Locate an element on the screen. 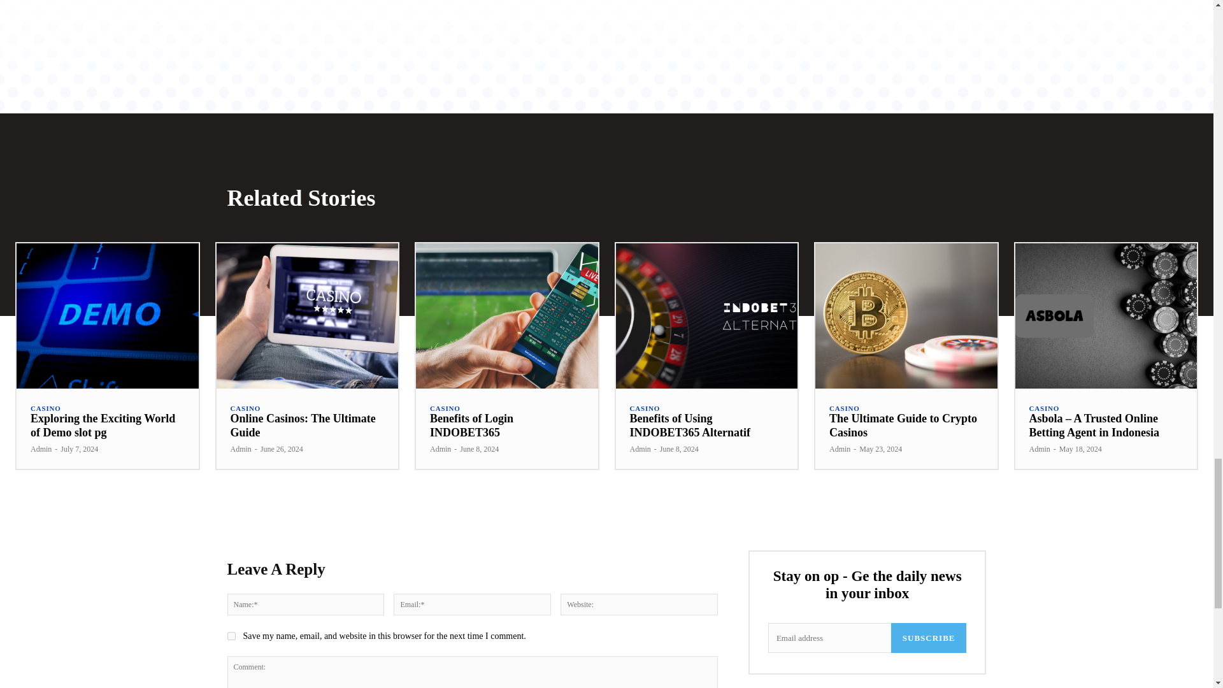  Online Casinos: The Ultimate Guide is located at coordinates (307, 316).